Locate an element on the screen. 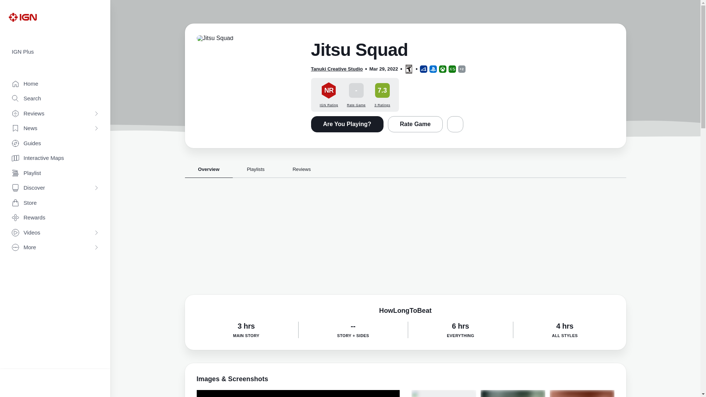 The image size is (706, 397). IGN Plus is located at coordinates (55, 52).